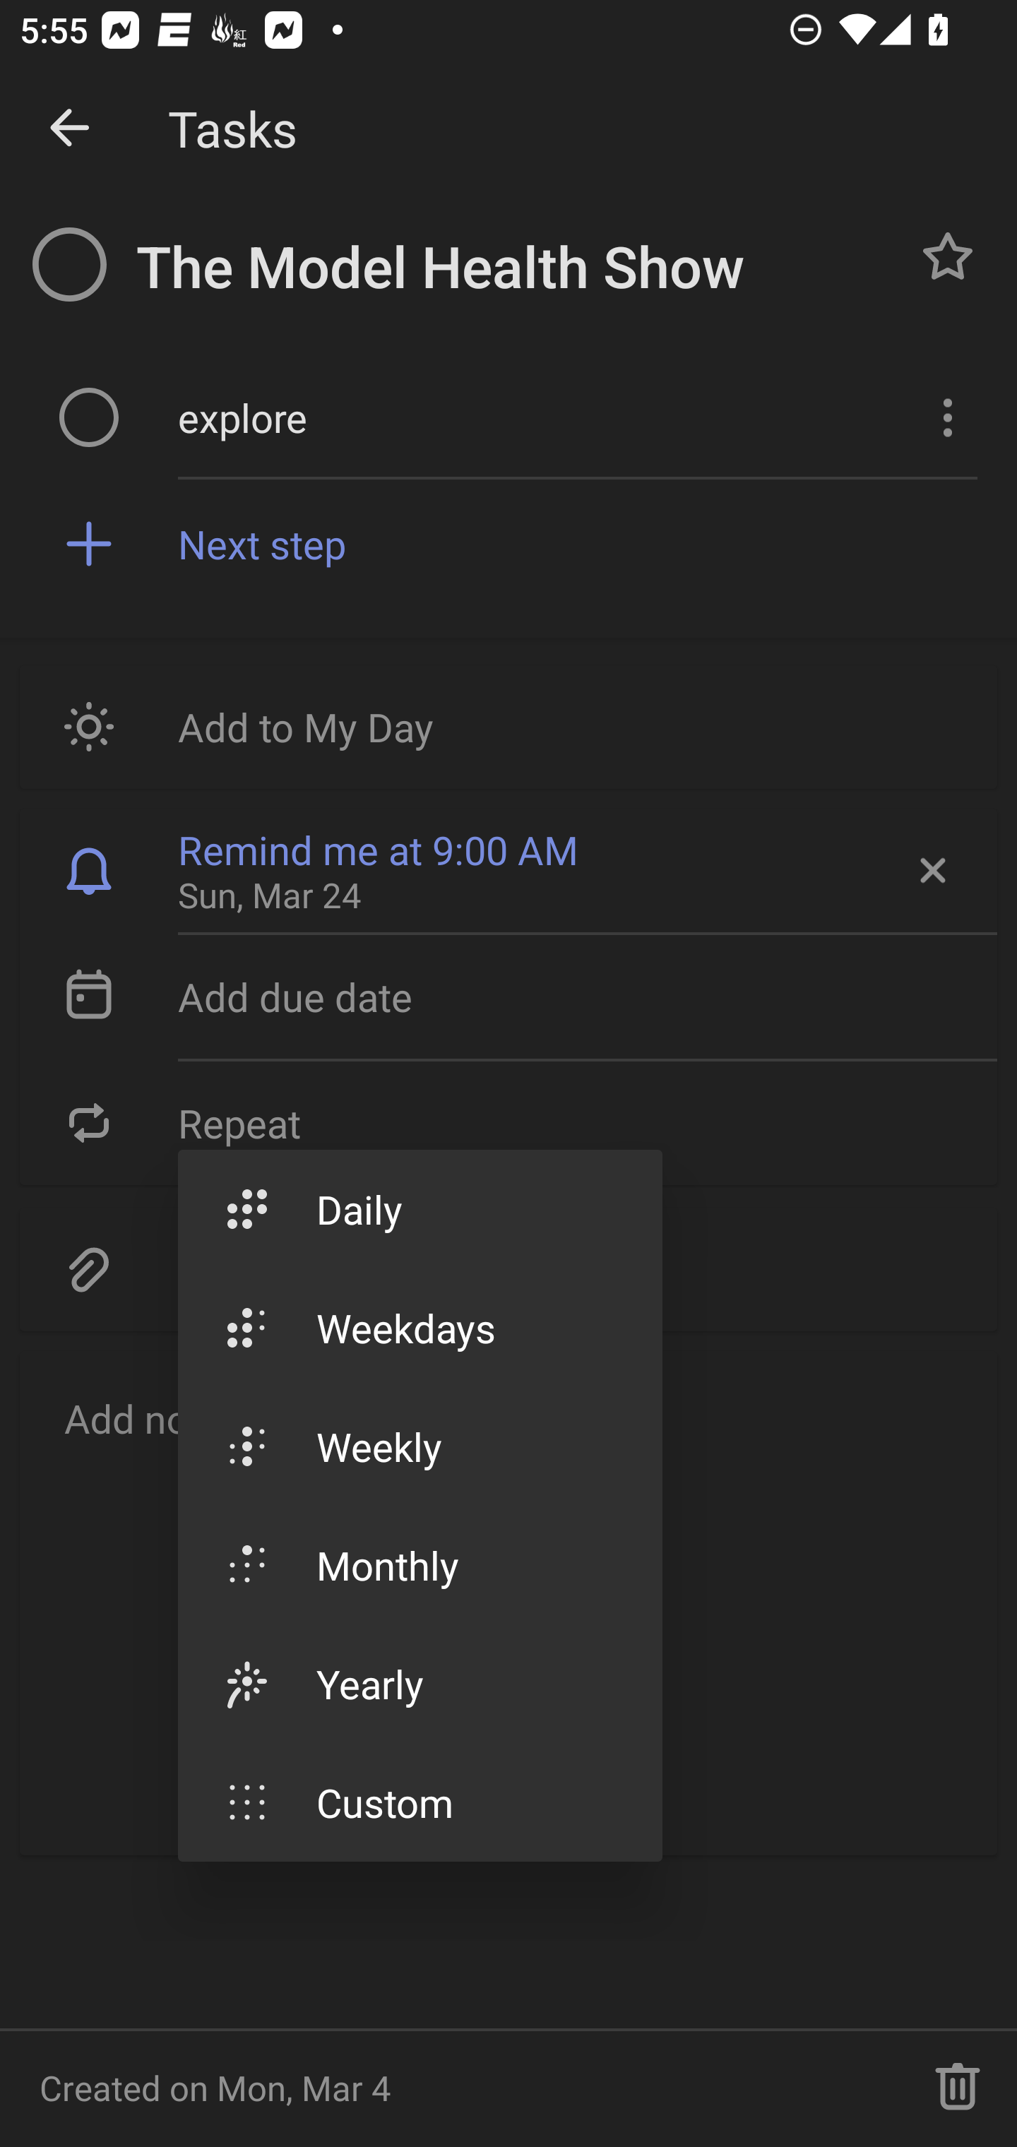 The image size is (1017, 2147). What do you see at coordinates (420, 1446) in the screenshot?
I see `Weekly` at bounding box center [420, 1446].